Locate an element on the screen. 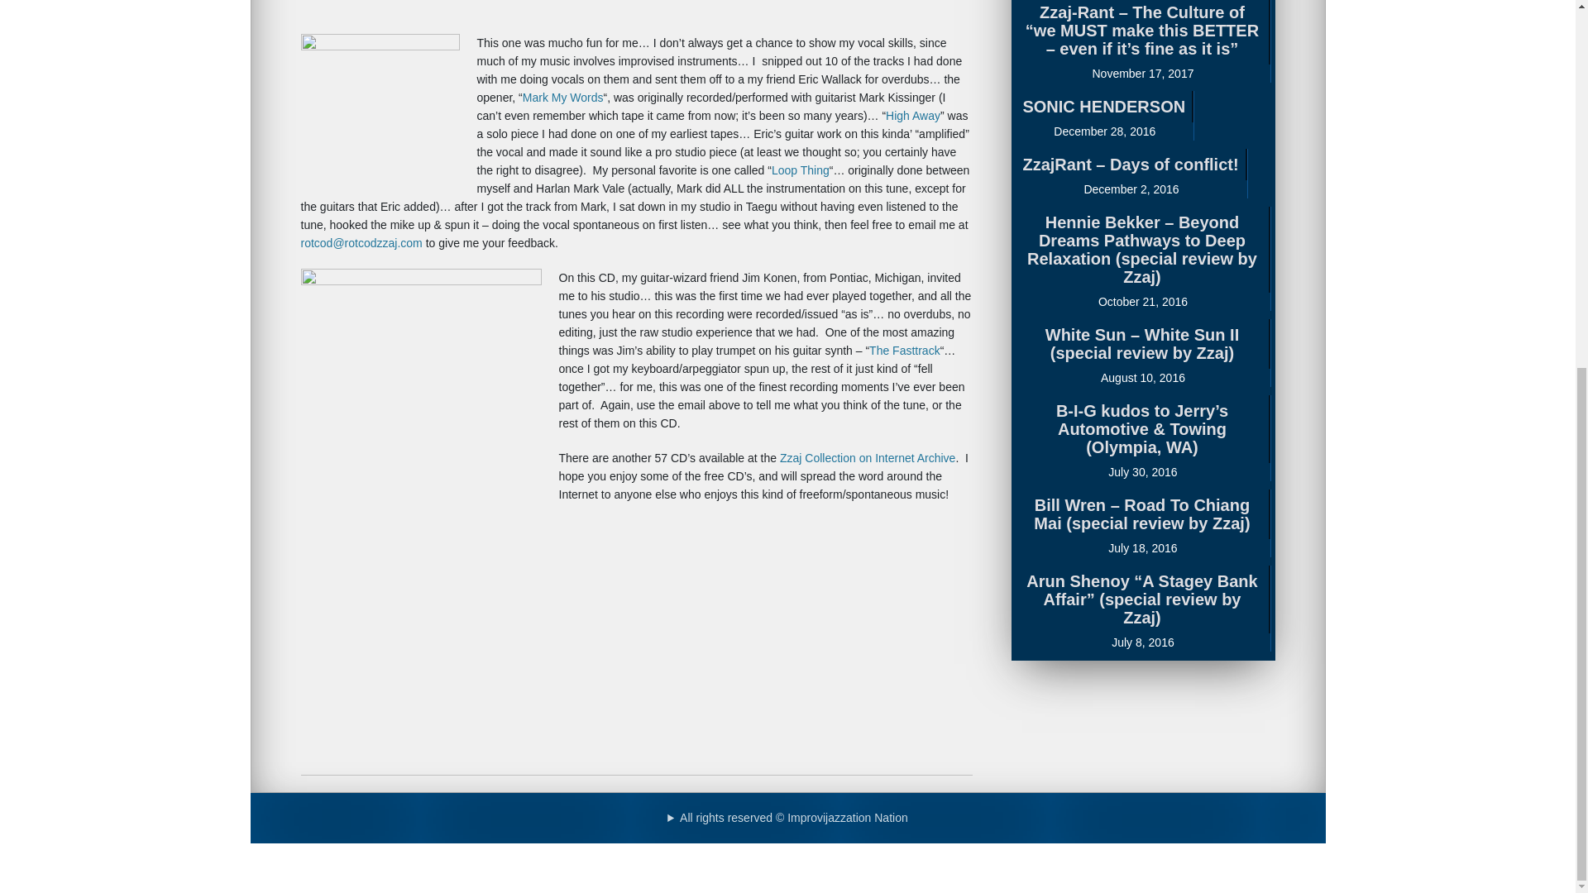 This screenshot has height=893, width=1588. Zzaj Collection on Internet Archive is located at coordinates (867, 458).